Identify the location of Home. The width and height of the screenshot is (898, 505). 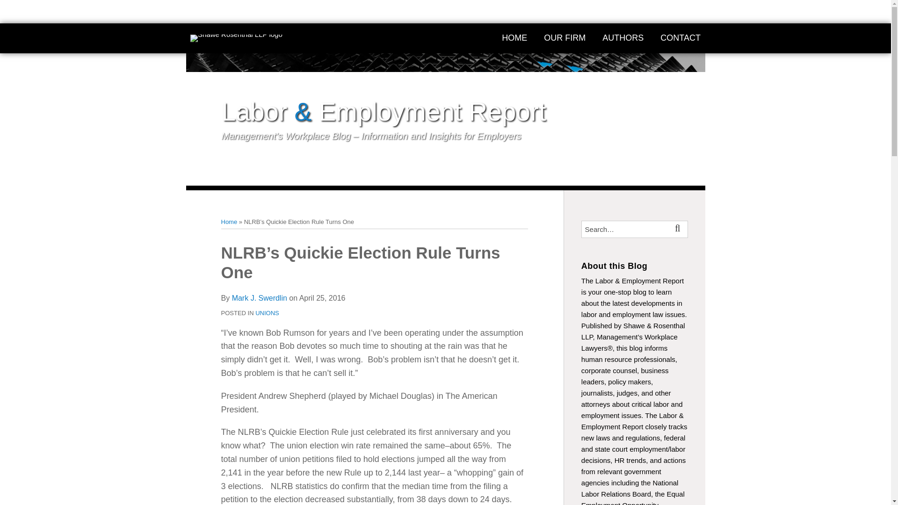
(229, 222).